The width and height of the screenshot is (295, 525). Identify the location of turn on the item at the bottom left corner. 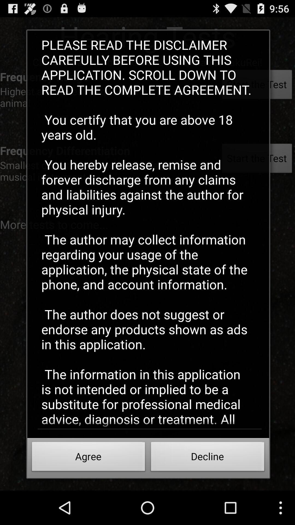
(88, 458).